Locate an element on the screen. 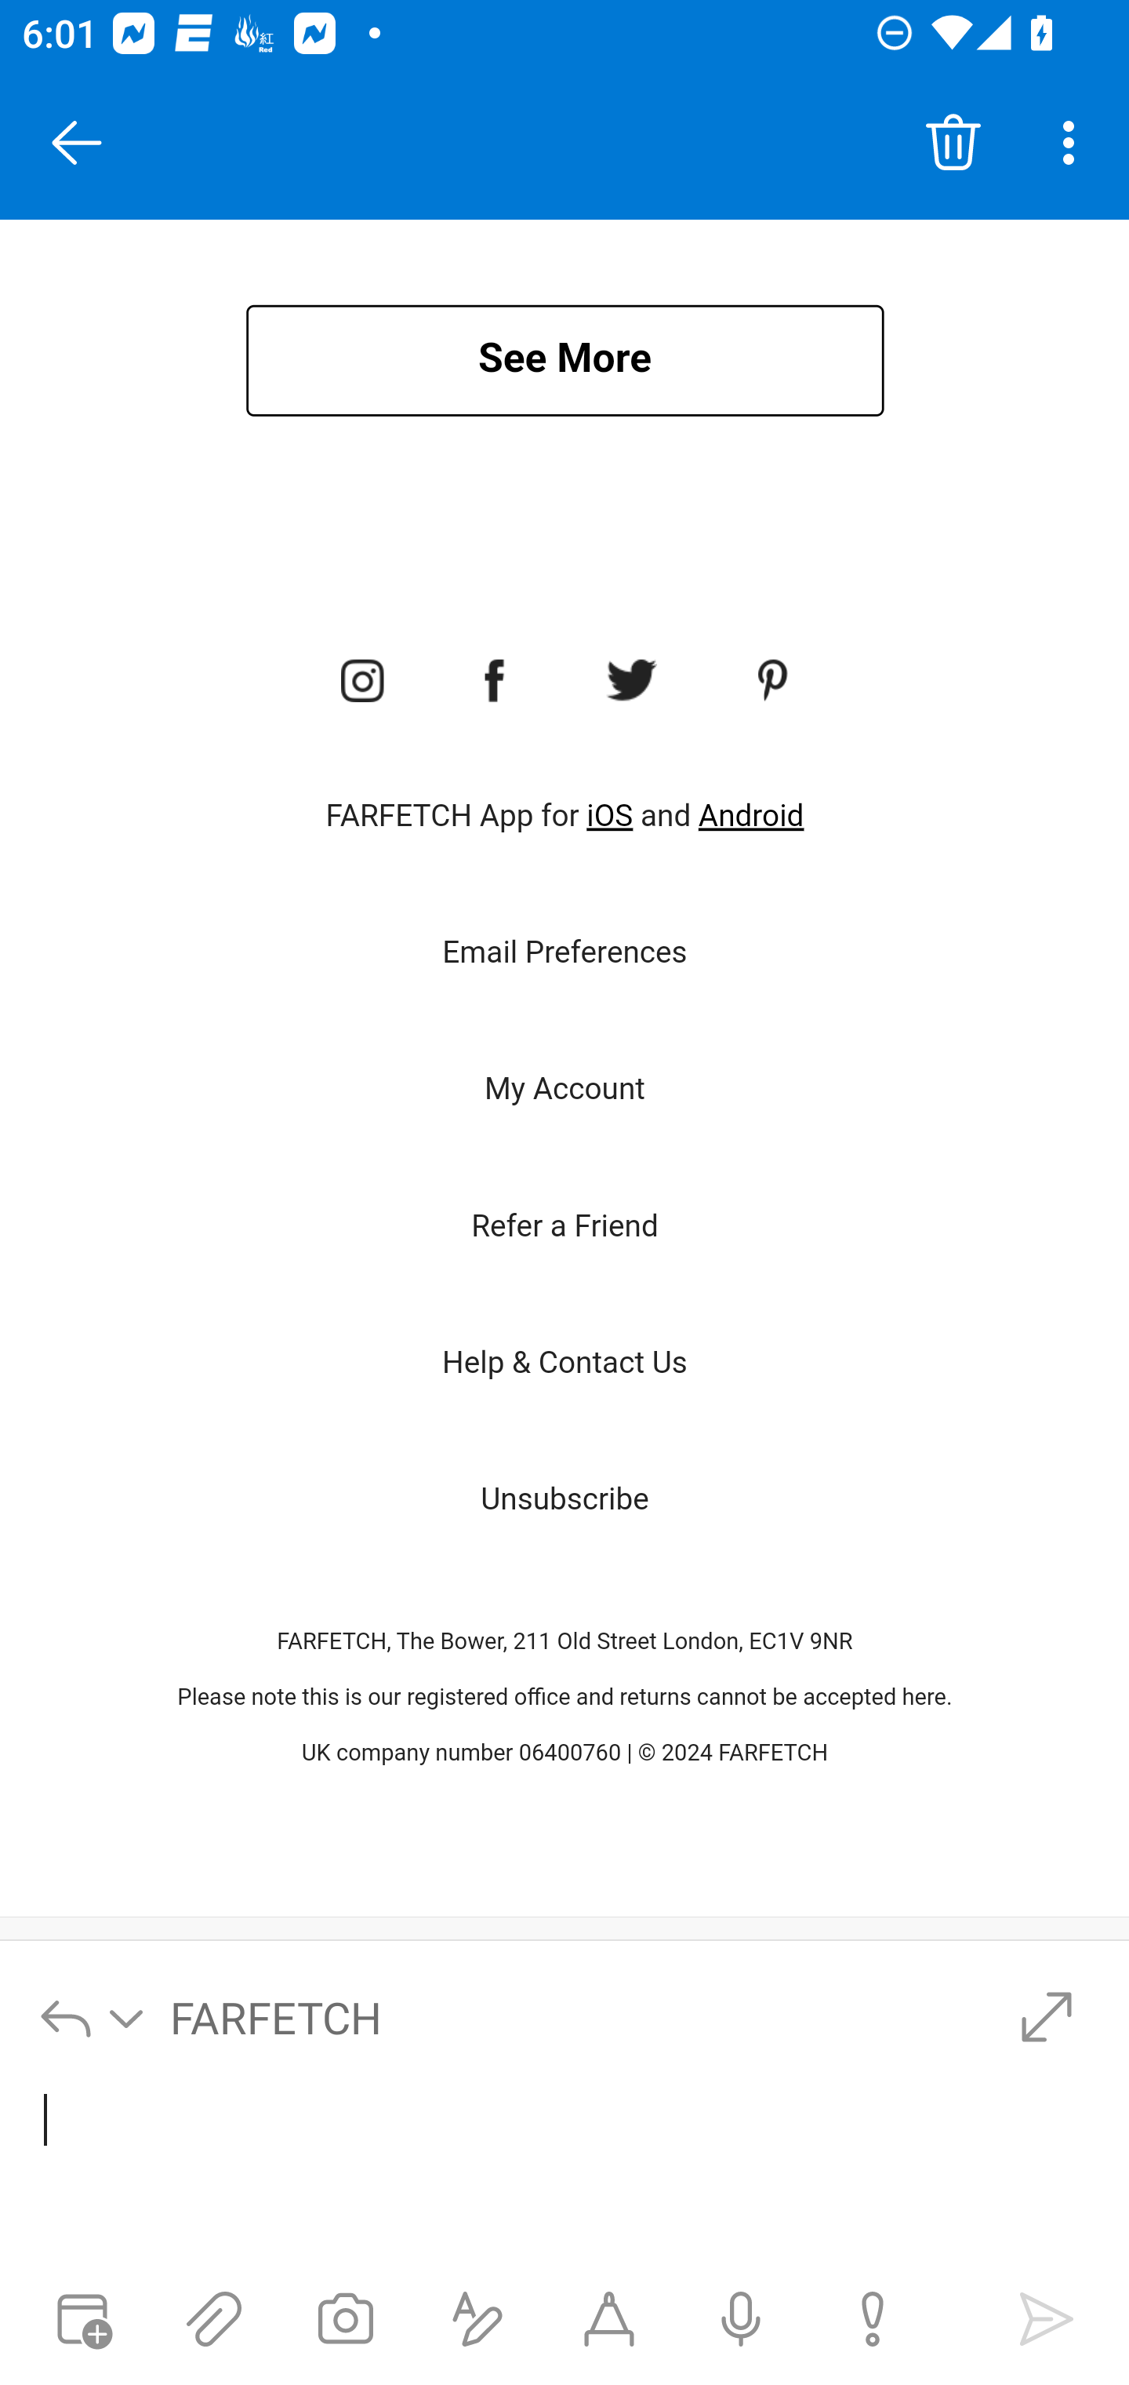 The height and width of the screenshot is (2385, 1129). image is located at coordinates (775, 681).